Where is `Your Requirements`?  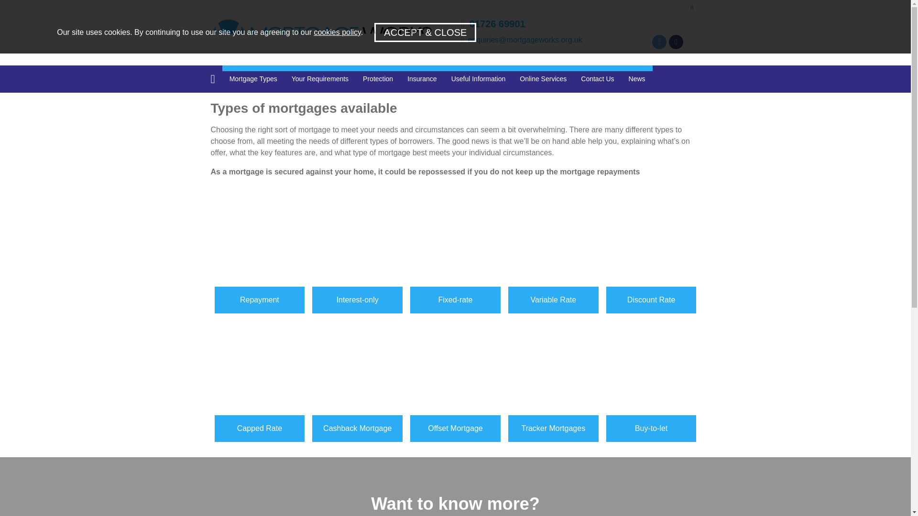 Your Requirements is located at coordinates (320, 79).